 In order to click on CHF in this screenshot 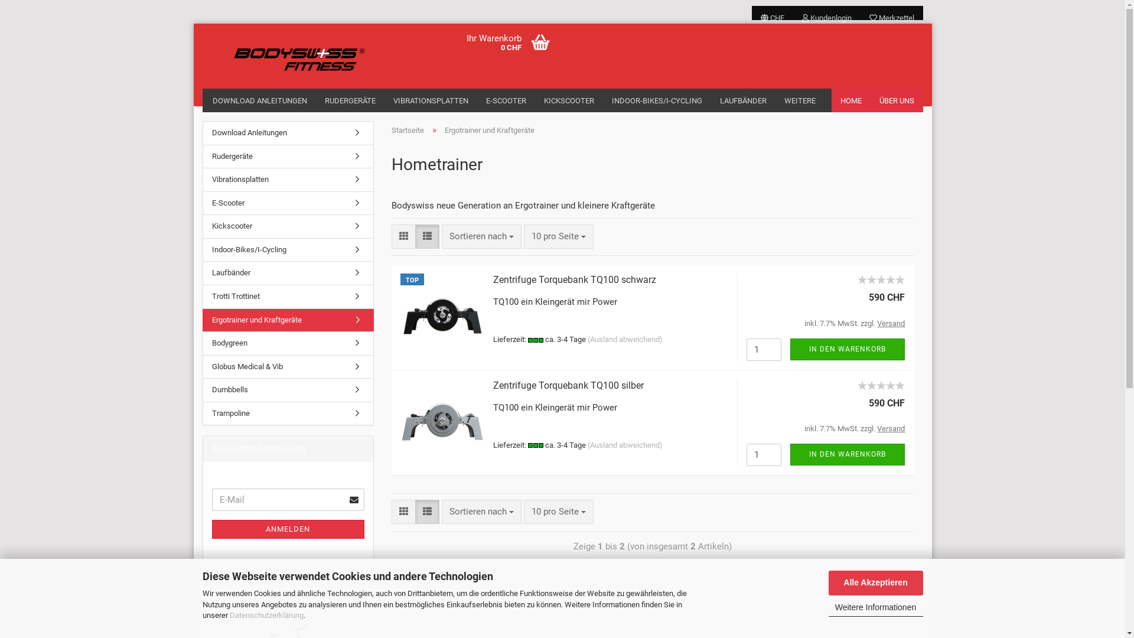, I will do `click(772, 13)`.